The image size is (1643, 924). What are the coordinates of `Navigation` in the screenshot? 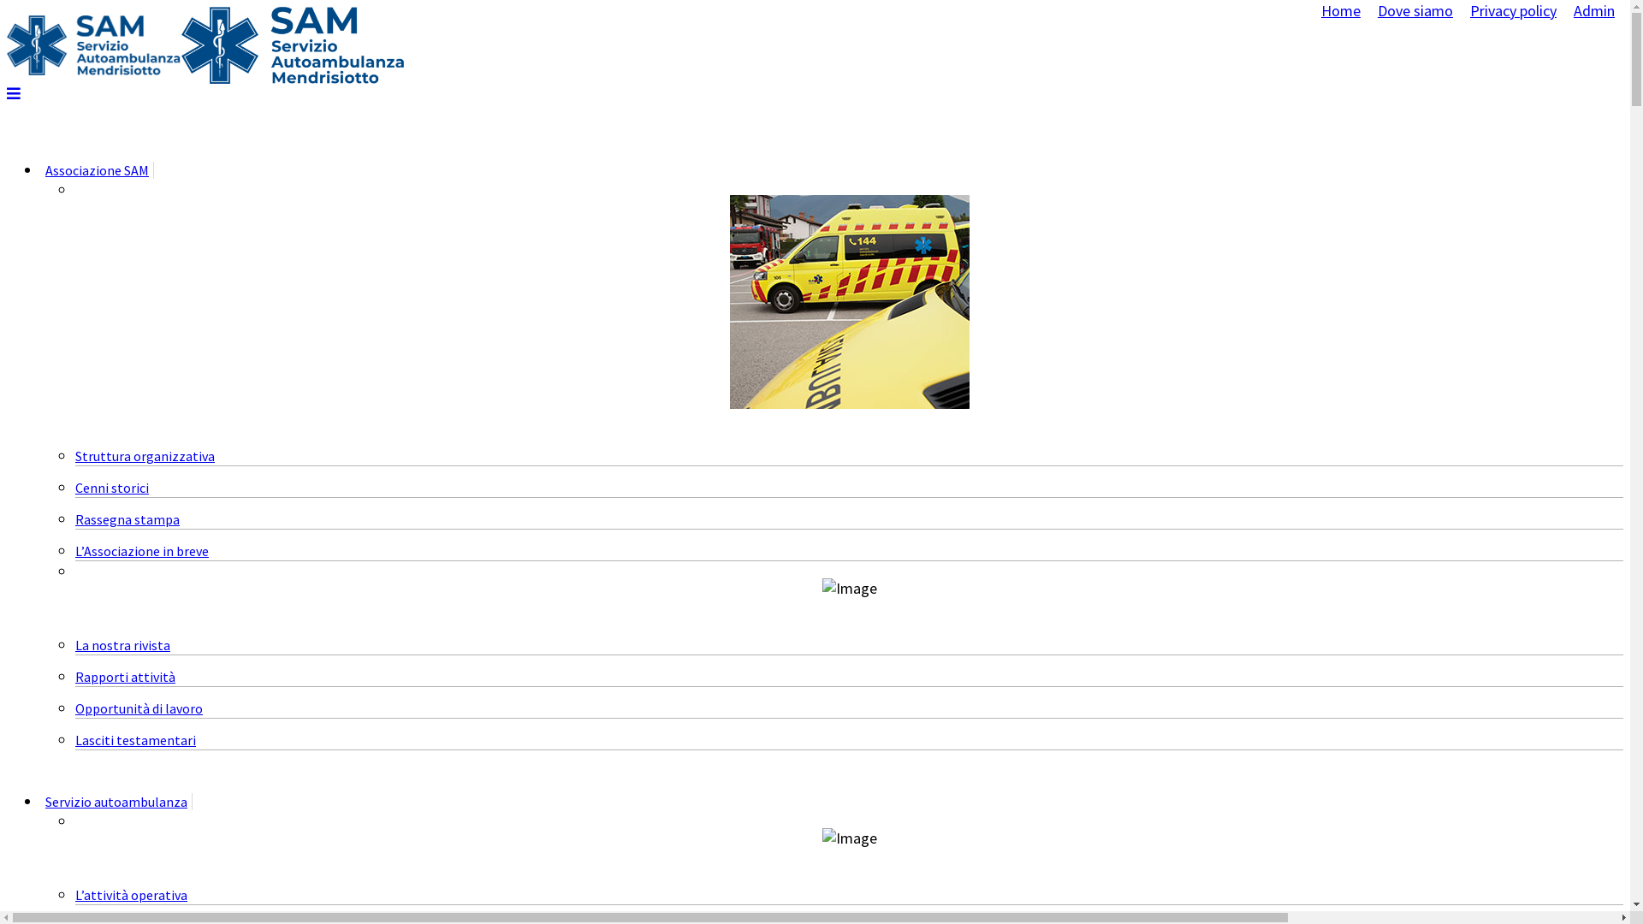 It's located at (14, 93).